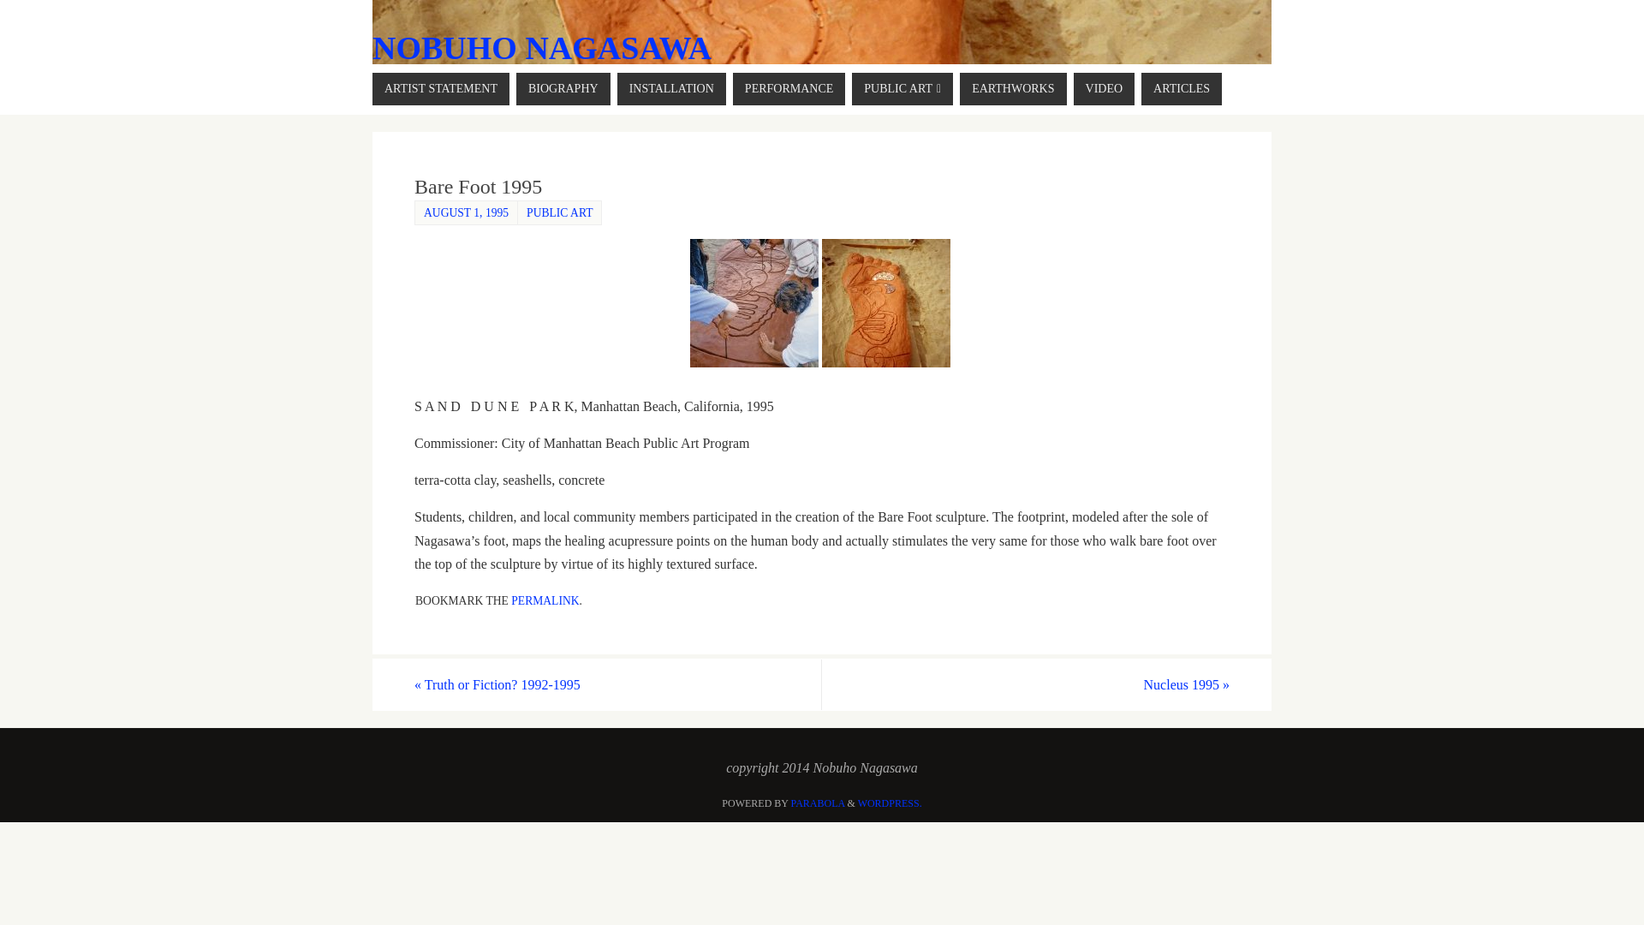 The image size is (1644, 925). Describe the element at coordinates (890, 803) in the screenshot. I see `Semantic Personal Publishing Platform` at that location.